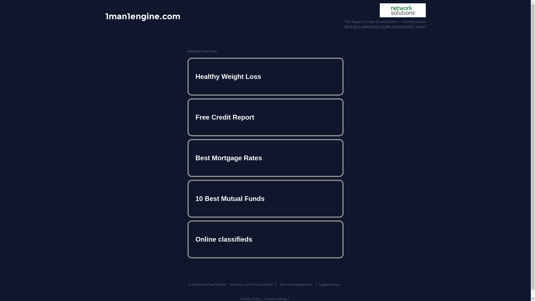  I want to click on 1man1engine.com, so click(143, 16).